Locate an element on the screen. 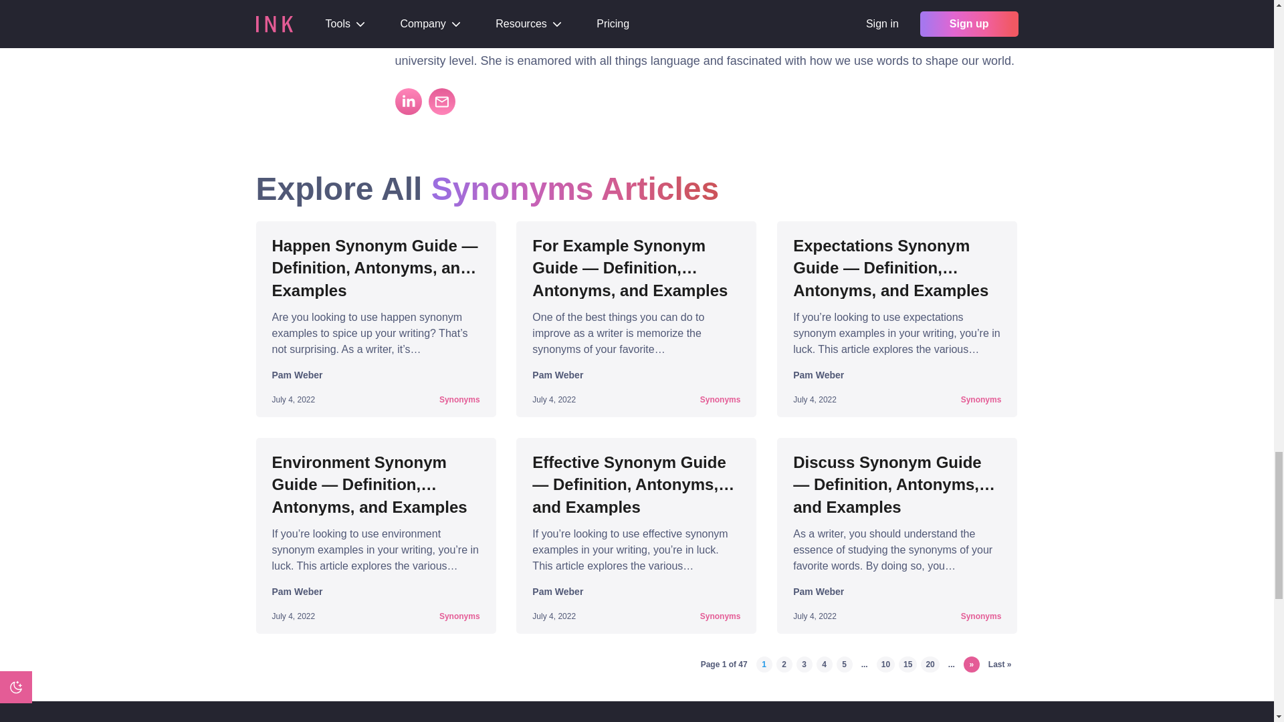  Pam Weber LinkedIn is located at coordinates (407, 101).